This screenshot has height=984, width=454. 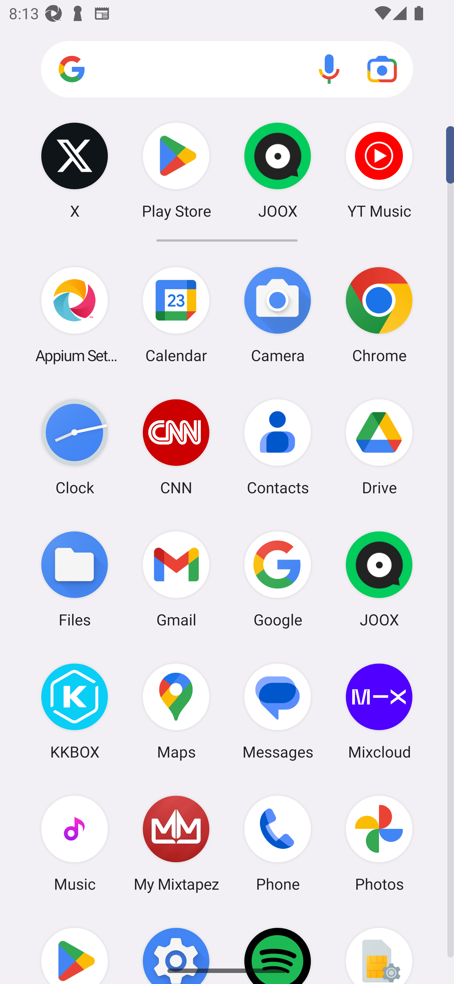 What do you see at coordinates (74, 843) in the screenshot?
I see `Music` at bounding box center [74, 843].